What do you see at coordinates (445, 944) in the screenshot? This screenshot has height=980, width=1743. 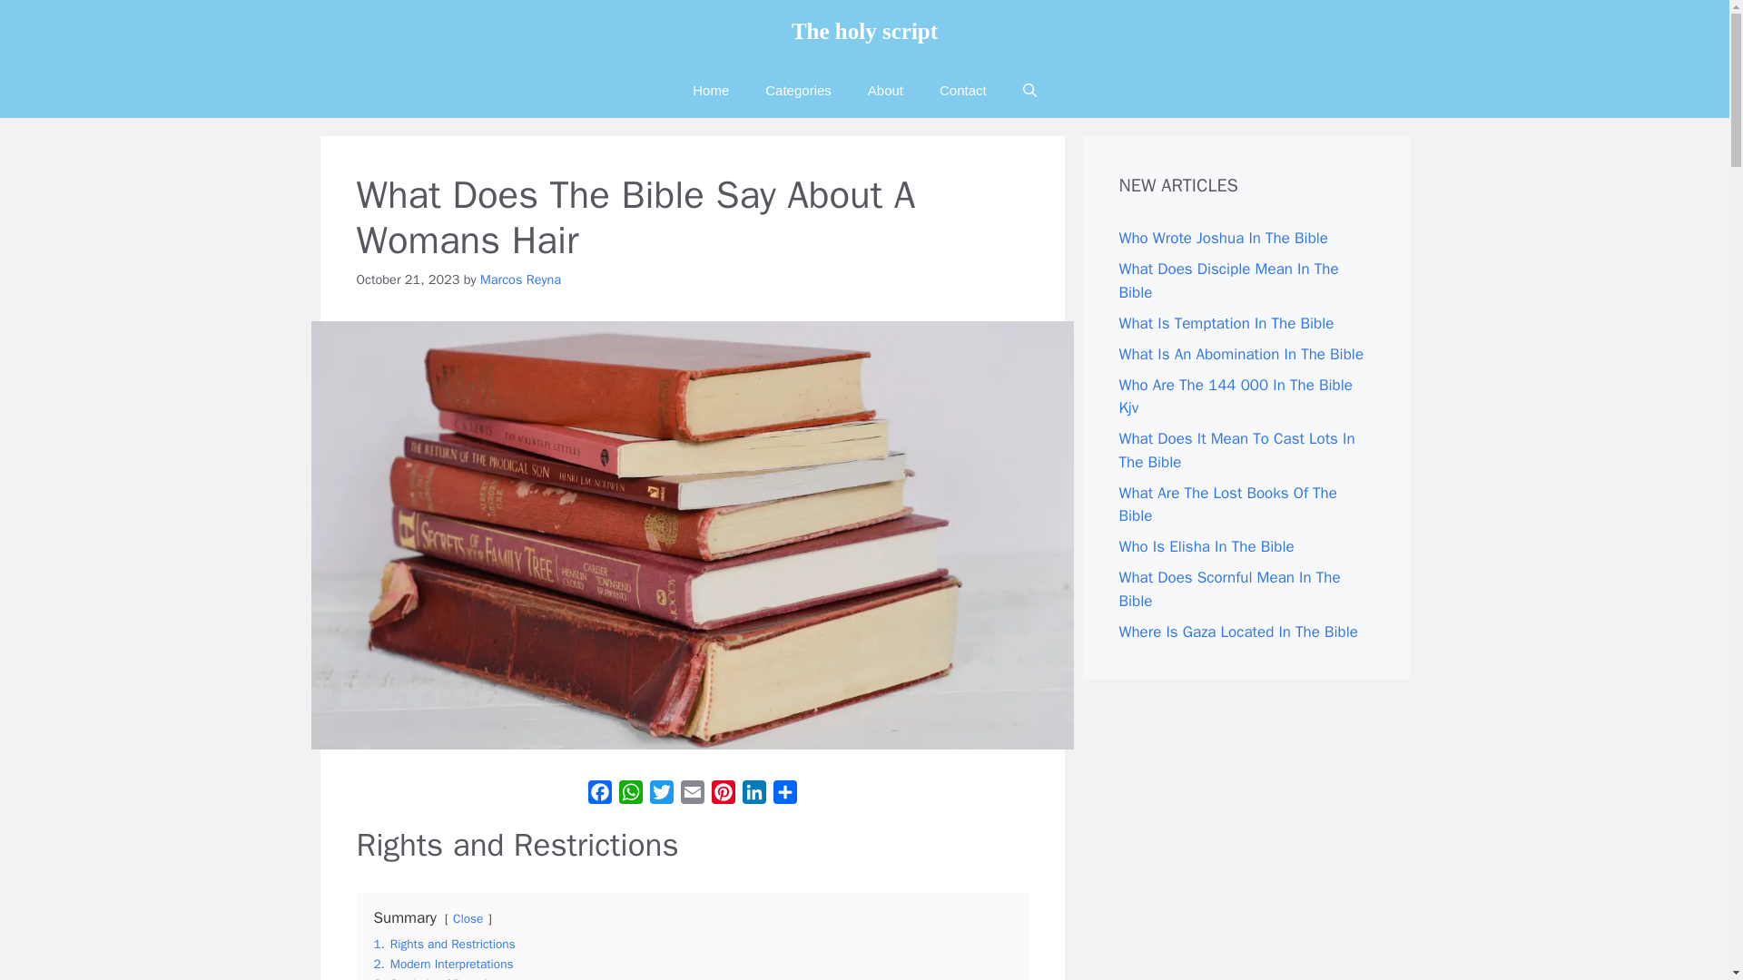 I see `1. Rights and Restrictions` at bounding box center [445, 944].